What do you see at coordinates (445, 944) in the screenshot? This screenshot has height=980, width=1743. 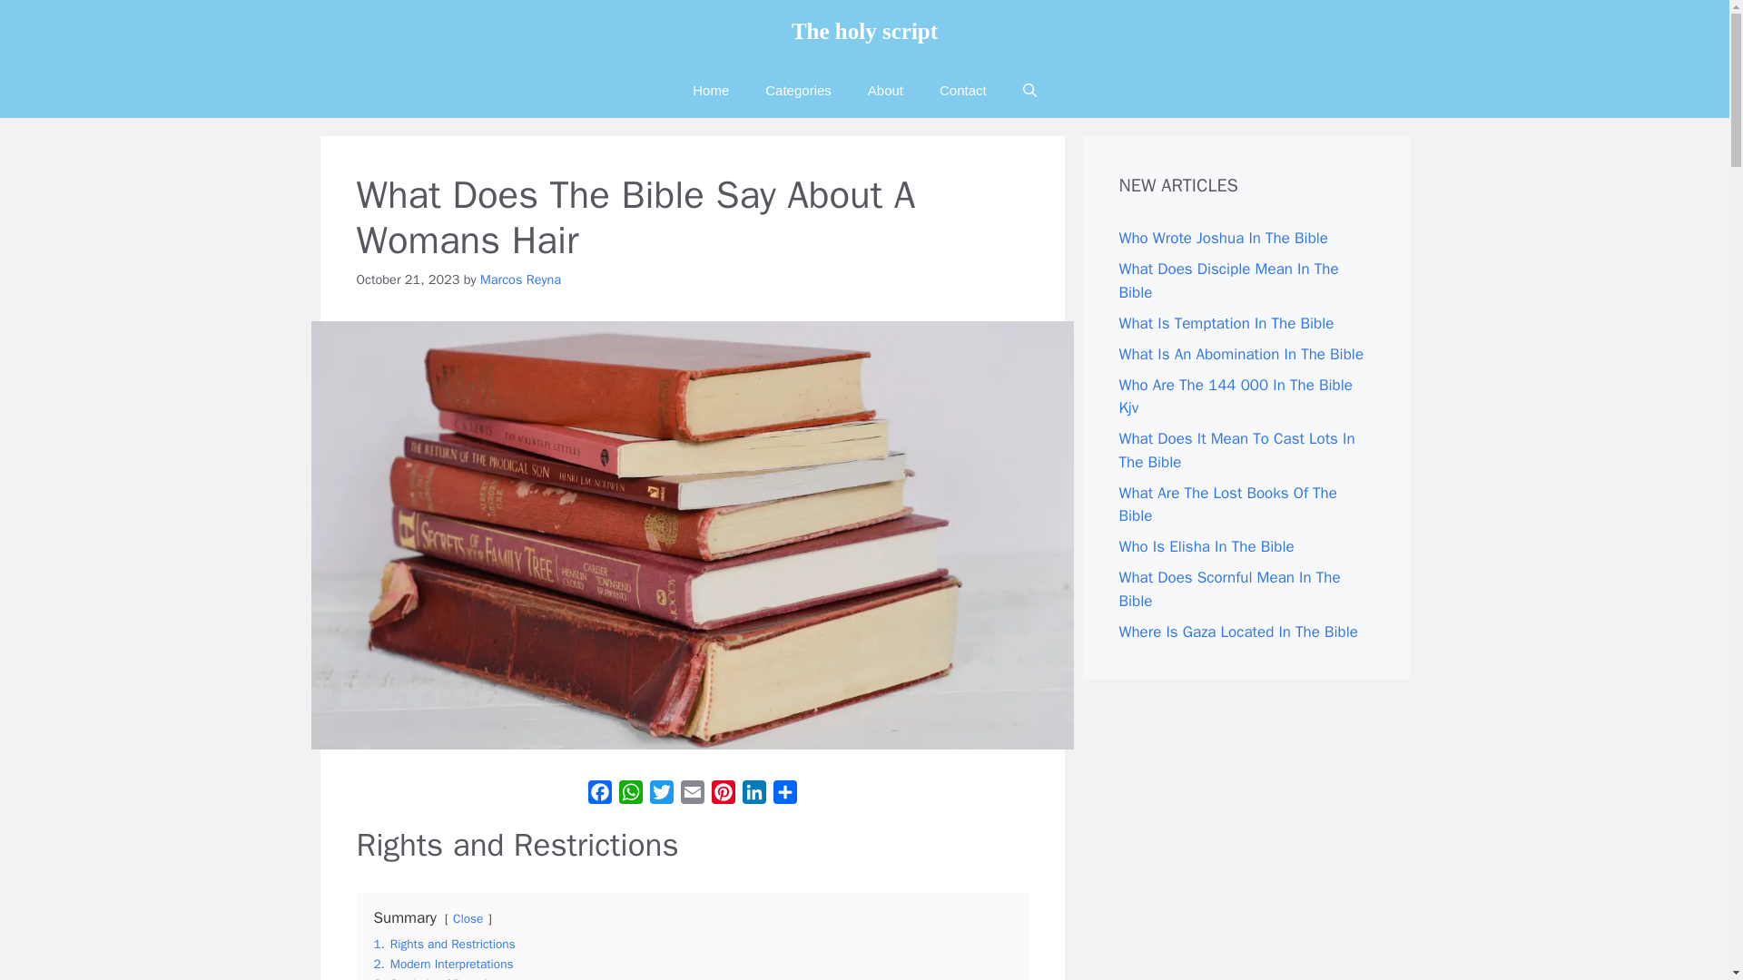 I see `1. Rights and Restrictions` at bounding box center [445, 944].